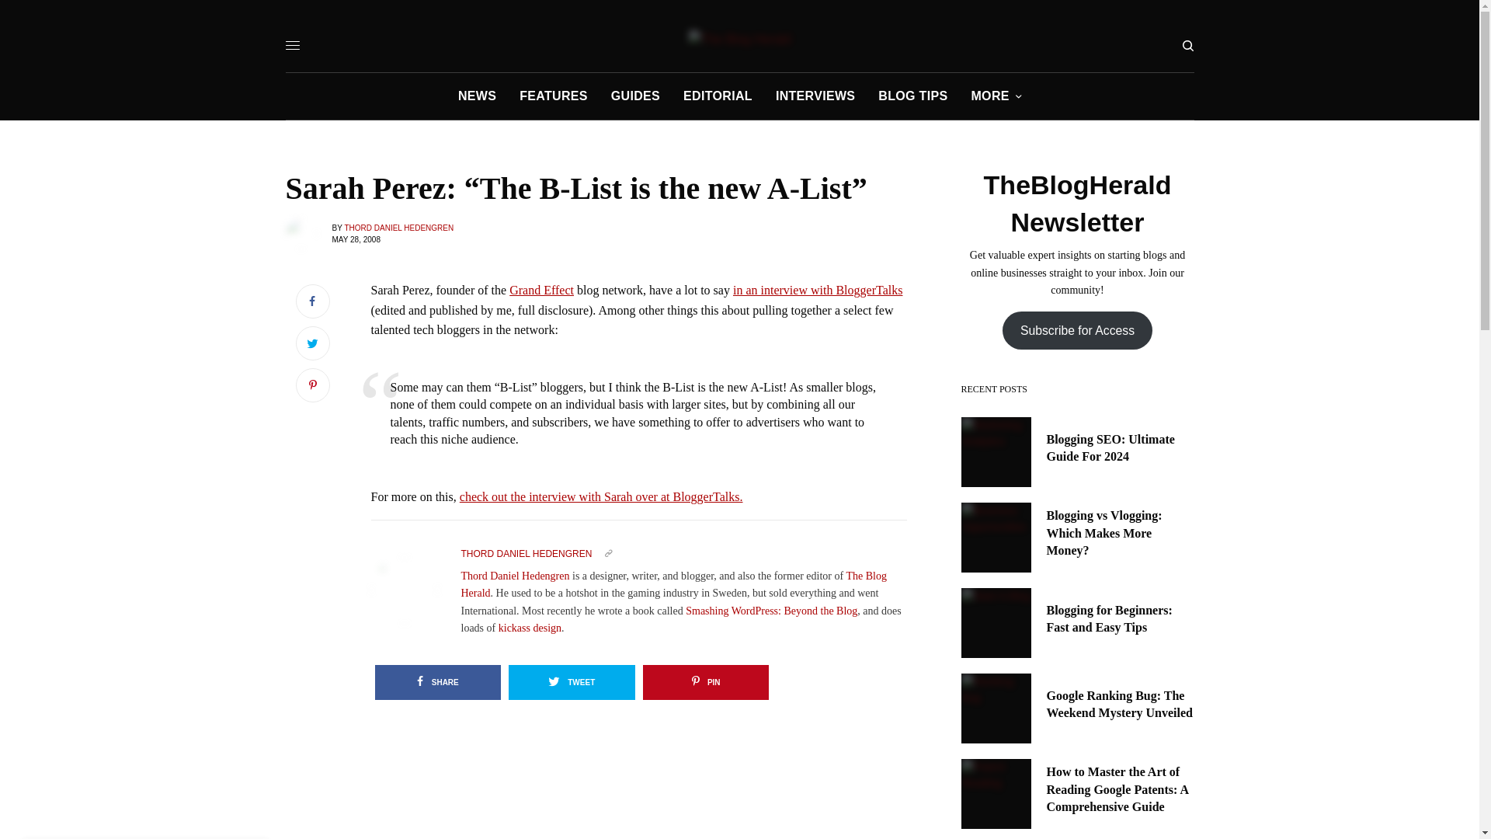 This screenshot has width=1491, height=839. Describe the element at coordinates (1120, 619) in the screenshot. I see `Blogging for Beginners: Fast and Easy Tips` at that location.